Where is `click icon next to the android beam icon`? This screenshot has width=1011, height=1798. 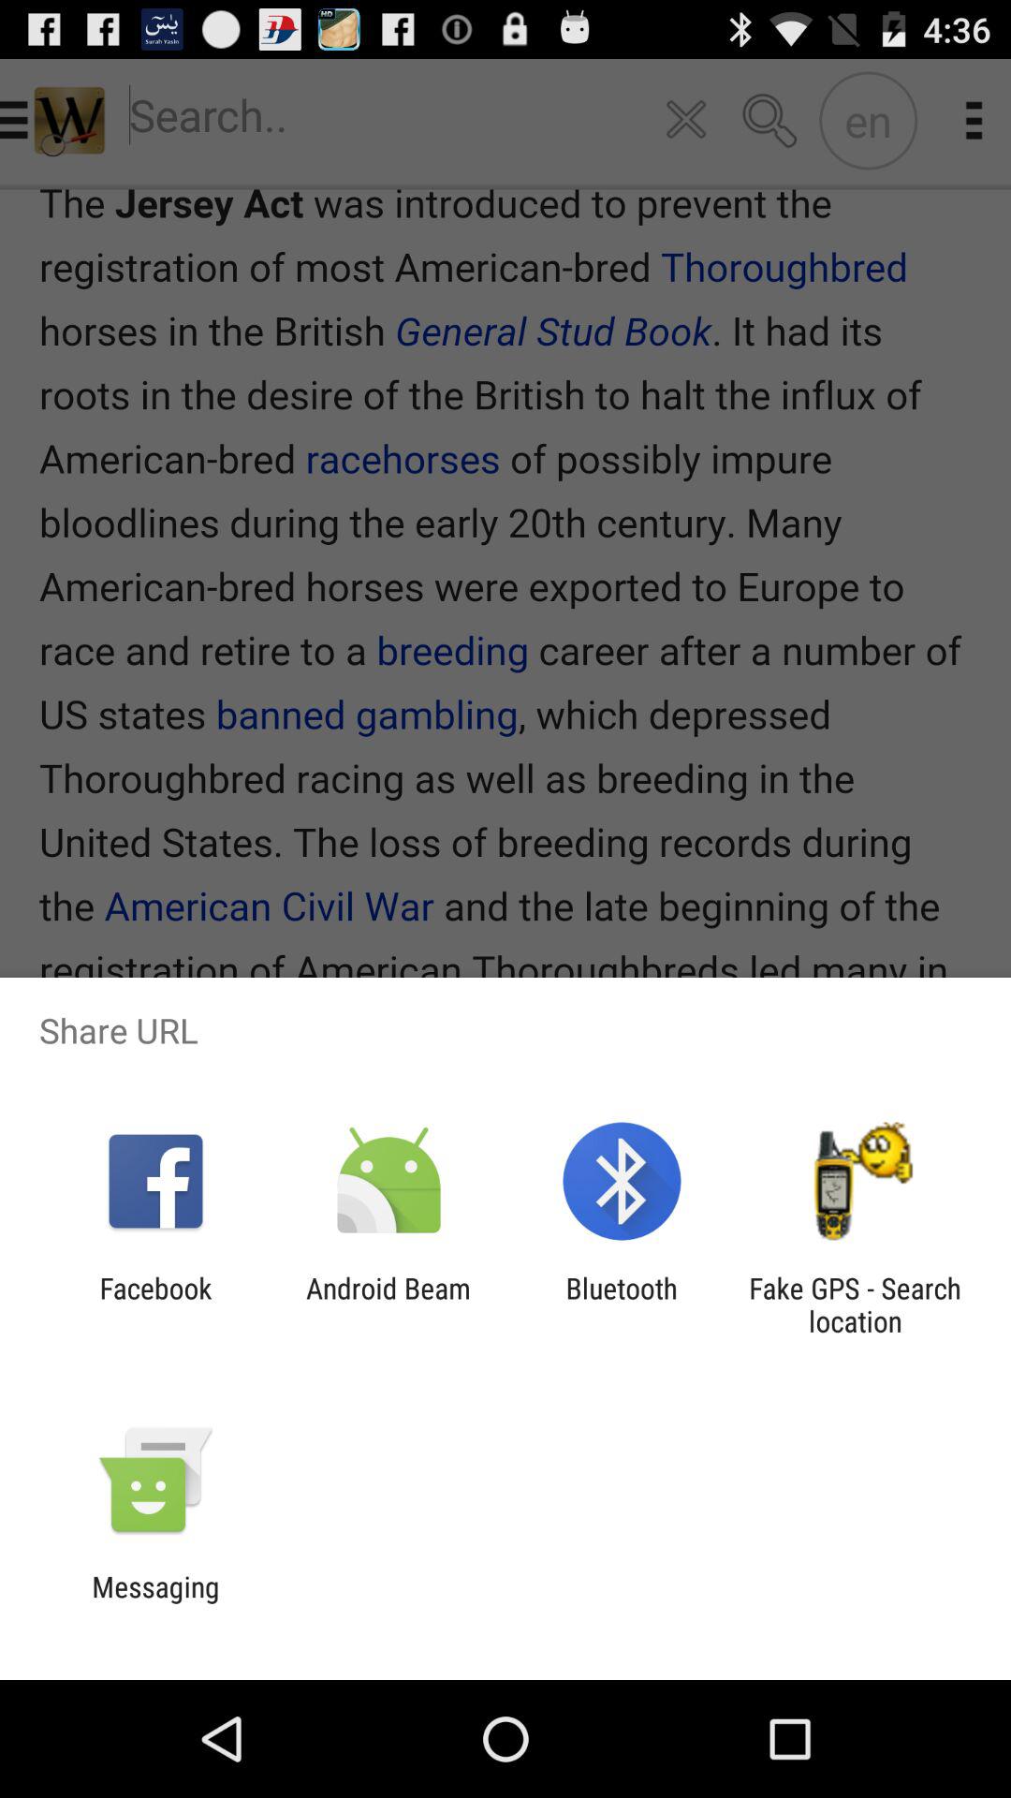
click icon next to the android beam icon is located at coordinates (622, 1304).